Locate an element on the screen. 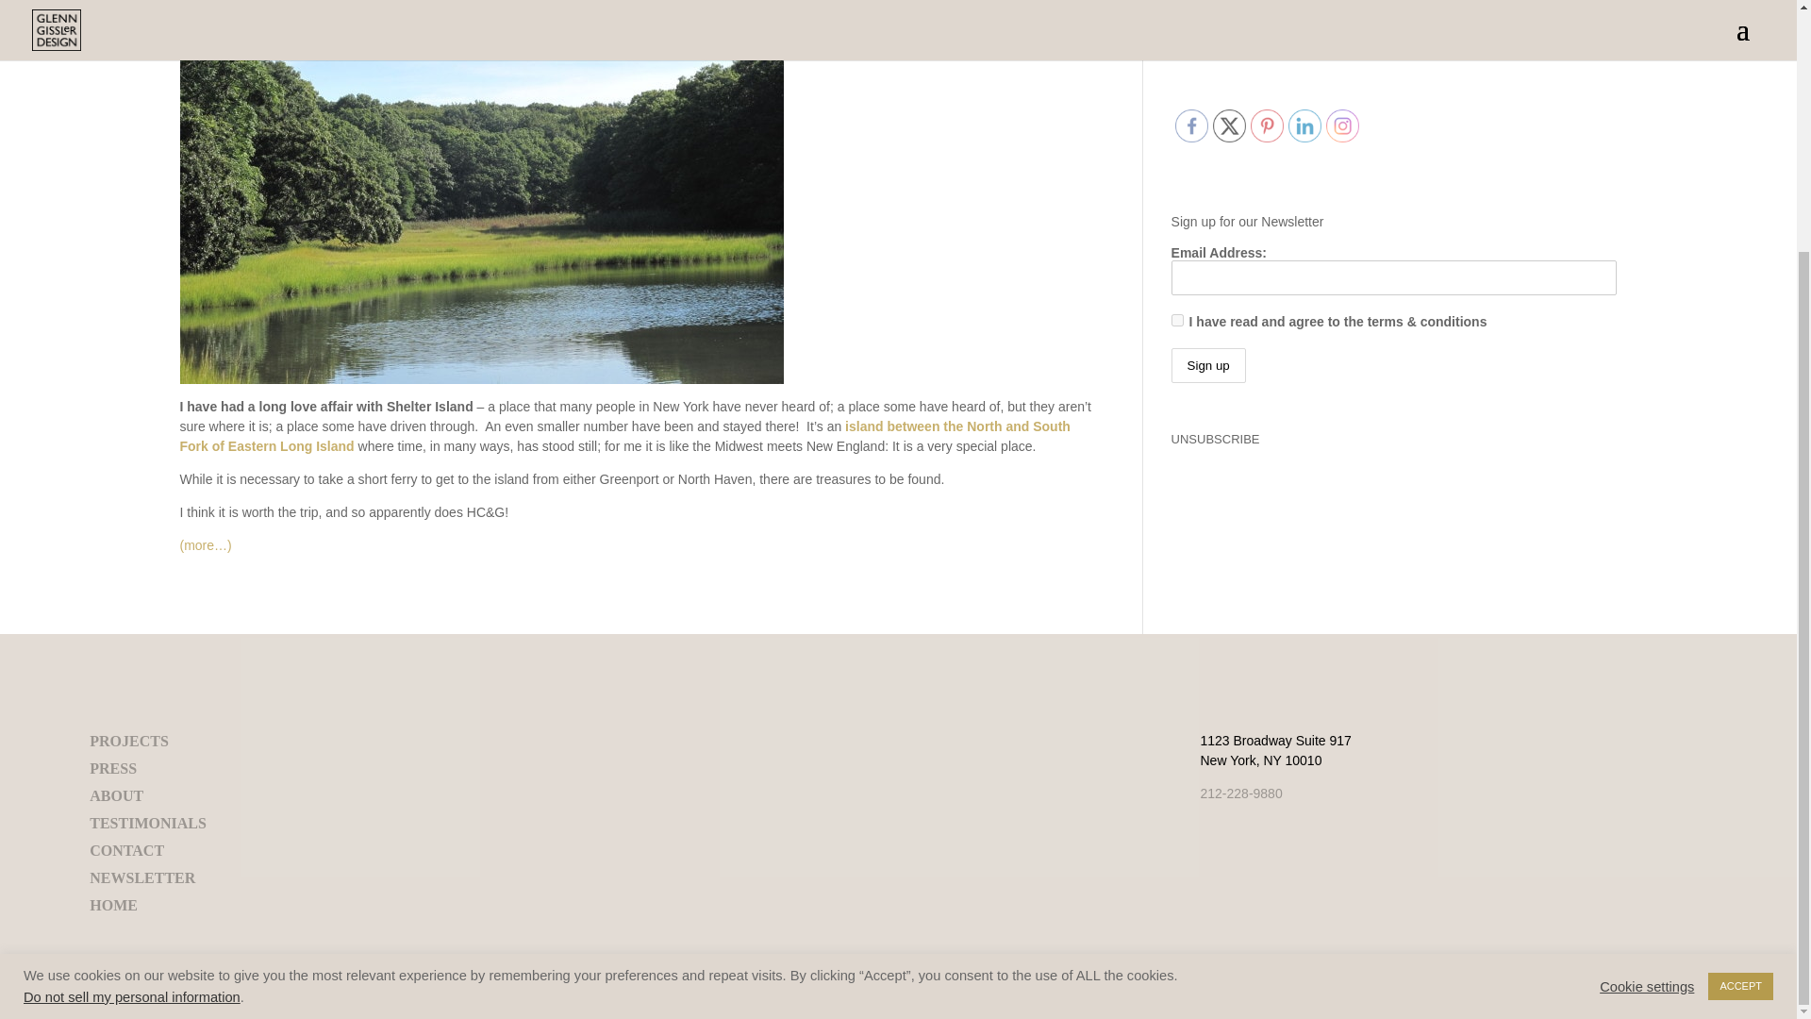 This screenshot has width=1811, height=1019. Instagram is located at coordinates (1342, 125).